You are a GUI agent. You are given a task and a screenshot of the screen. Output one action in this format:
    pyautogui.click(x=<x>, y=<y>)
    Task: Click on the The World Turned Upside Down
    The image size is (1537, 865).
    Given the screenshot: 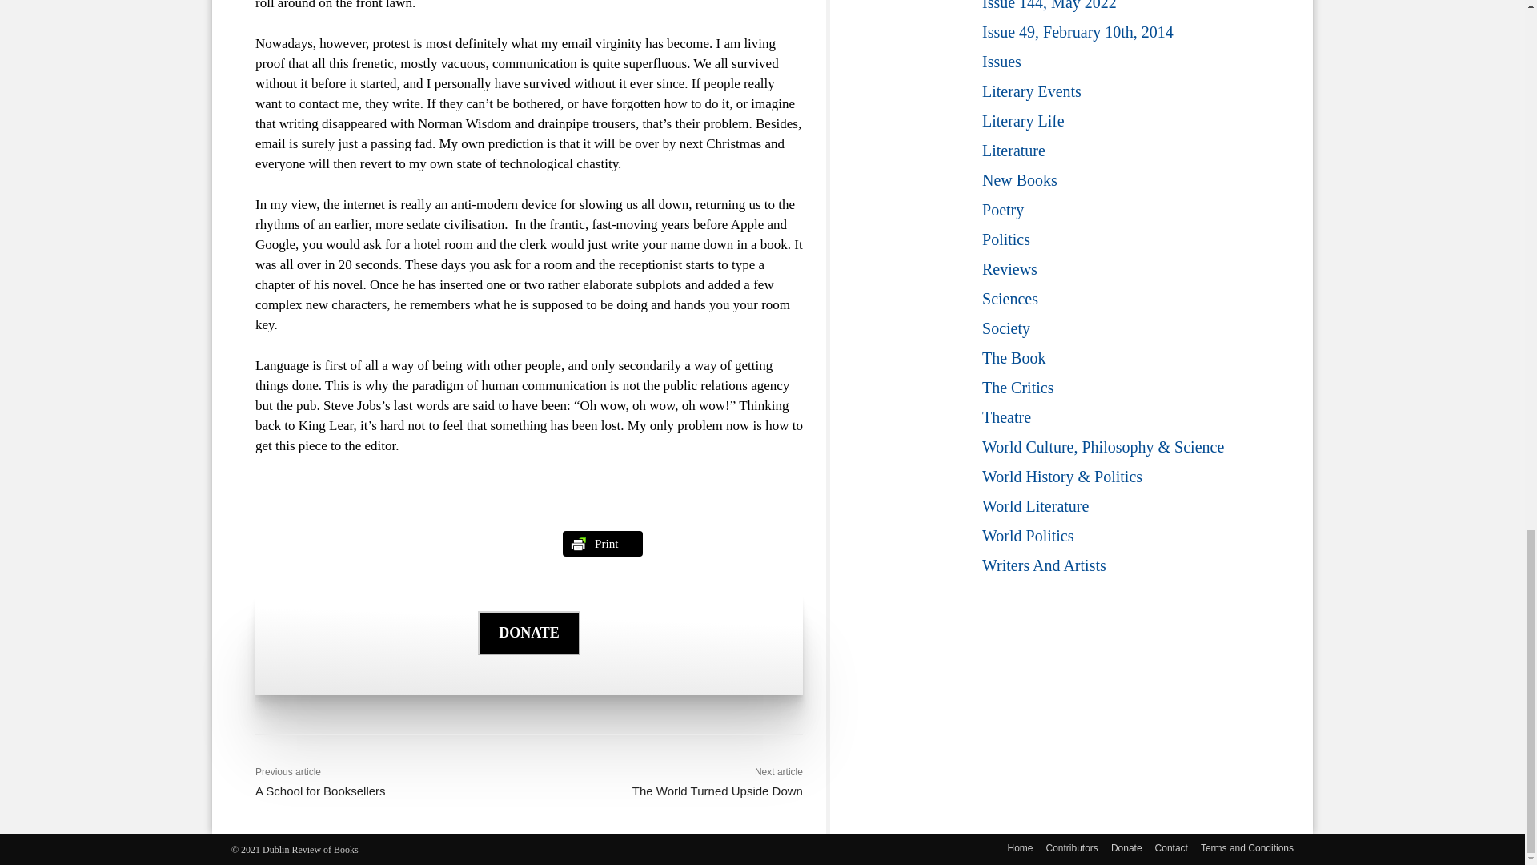 What is the action you would take?
    pyautogui.click(x=717, y=790)
    